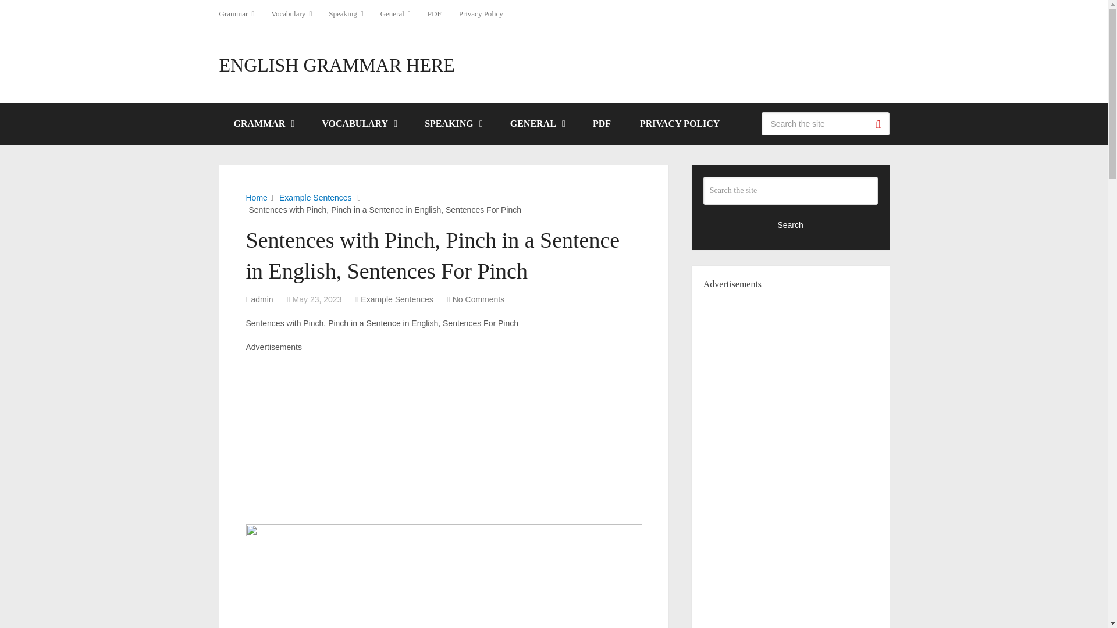  I want to click on Speaking, so click(345, 13).